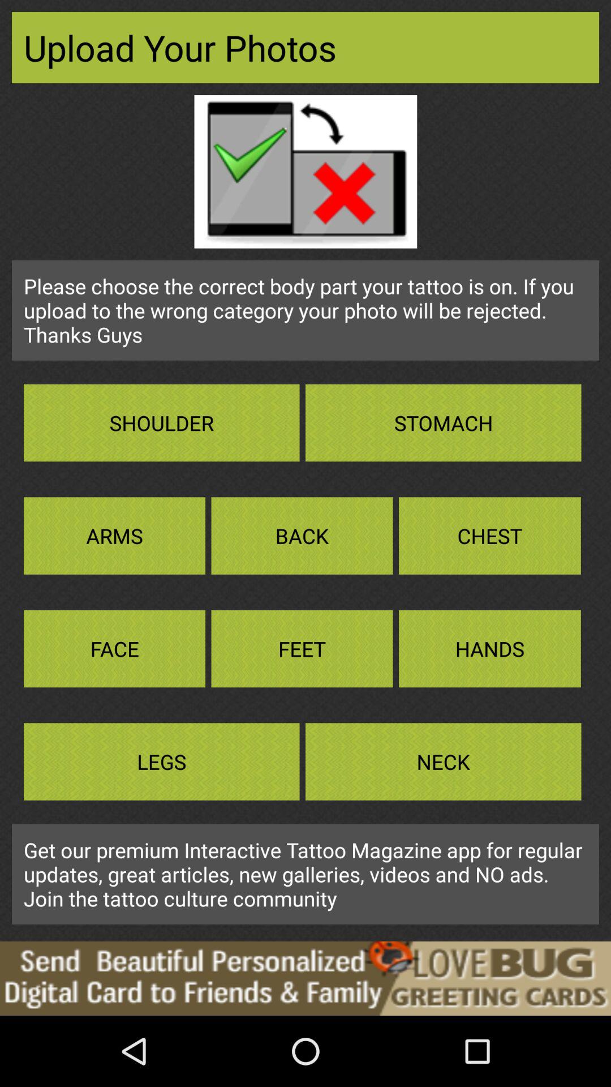  I want to click on click on advertisements, so click(305, 978).